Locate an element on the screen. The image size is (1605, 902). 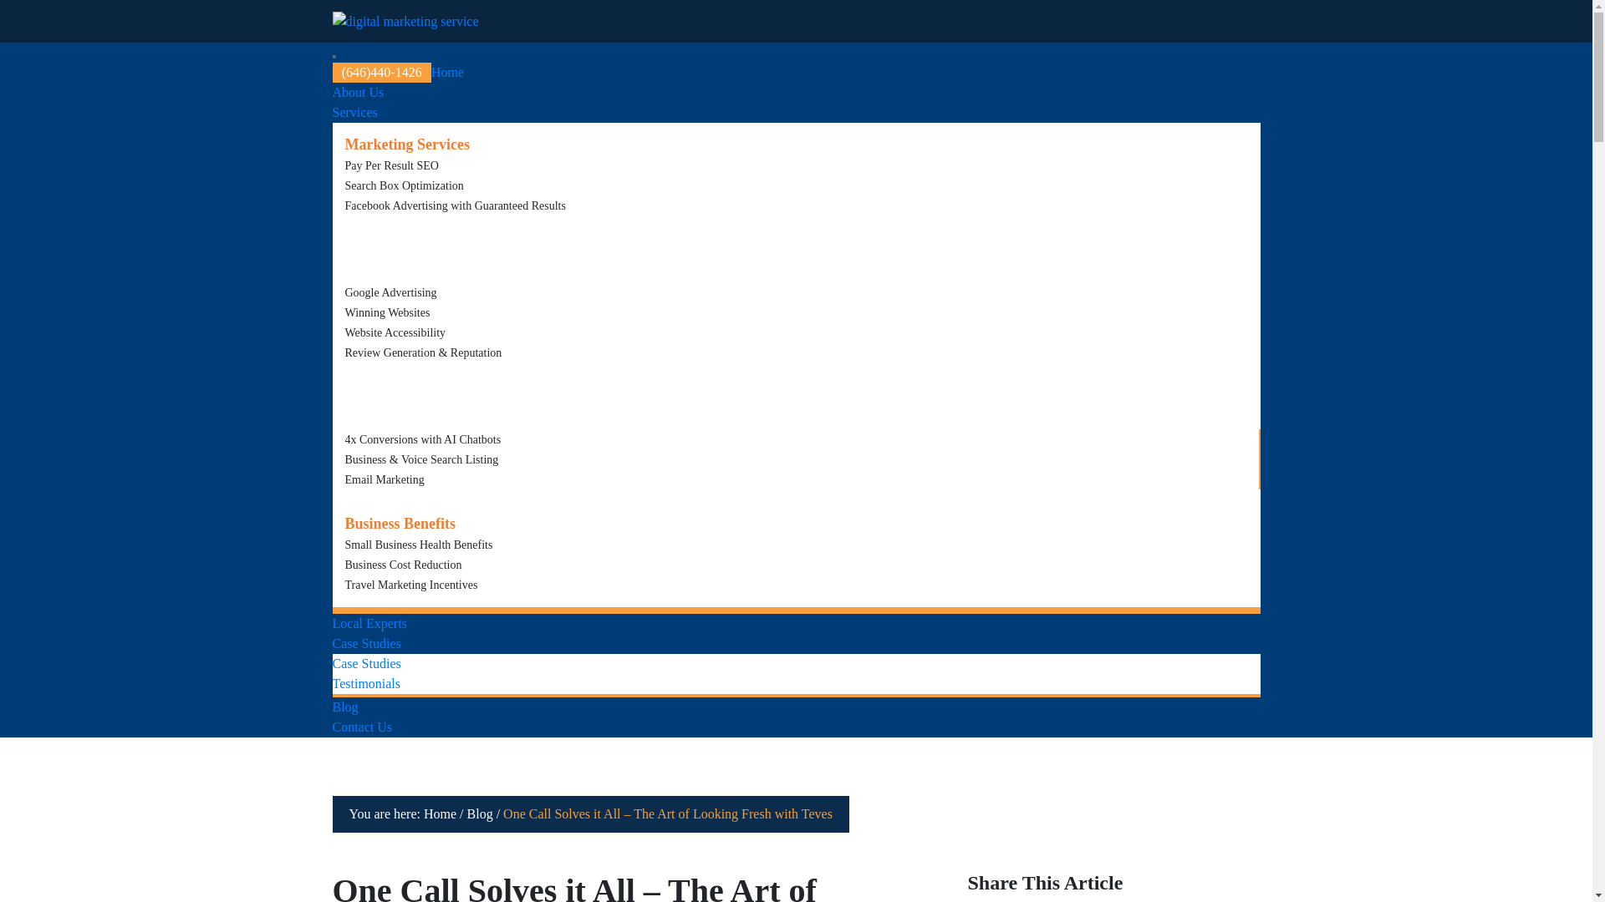
Winning Websites is located at coordinates (387, 312).